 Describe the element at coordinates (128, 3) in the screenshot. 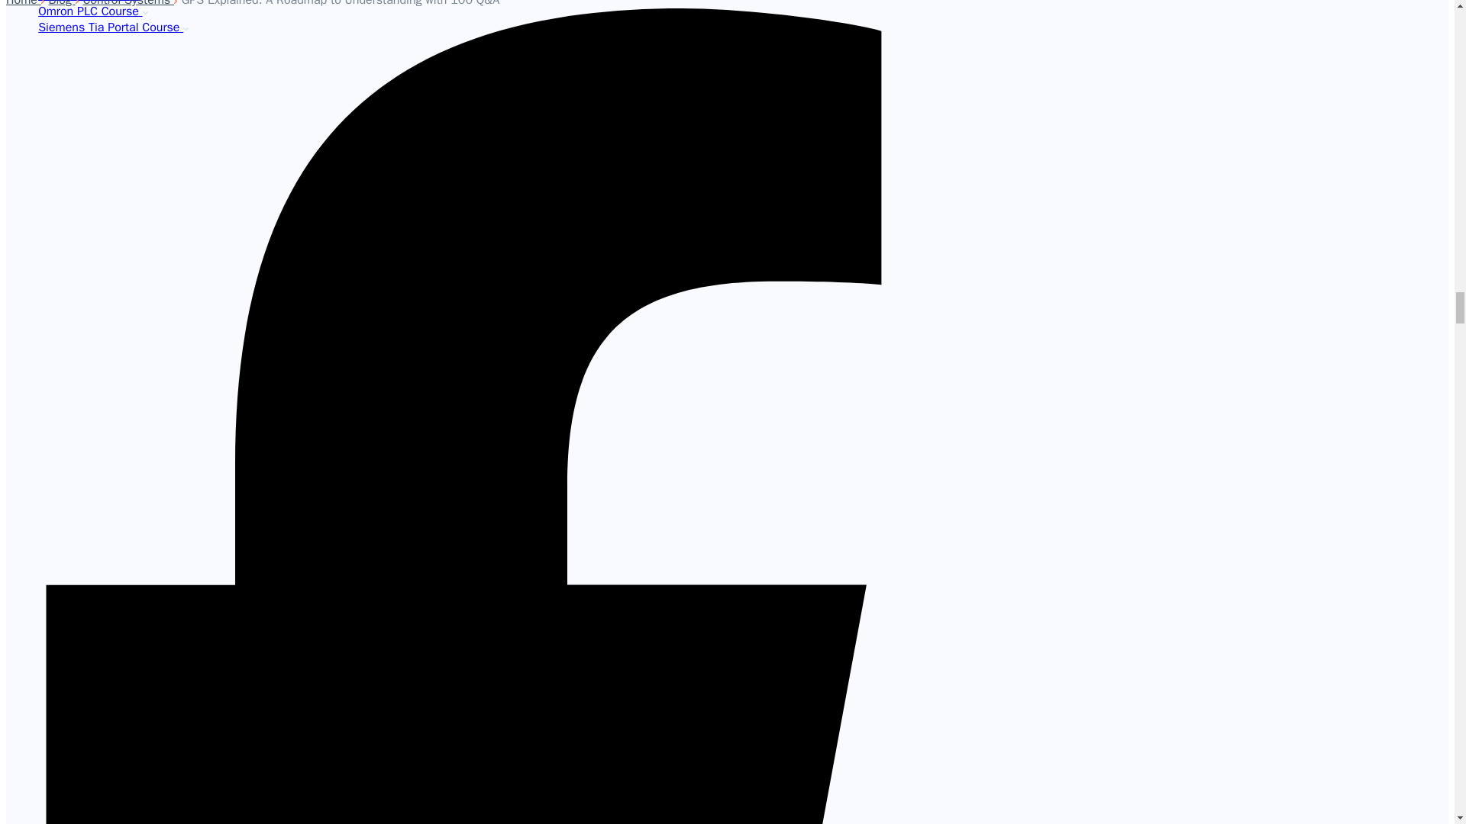

I see `Control Systems` at that location.